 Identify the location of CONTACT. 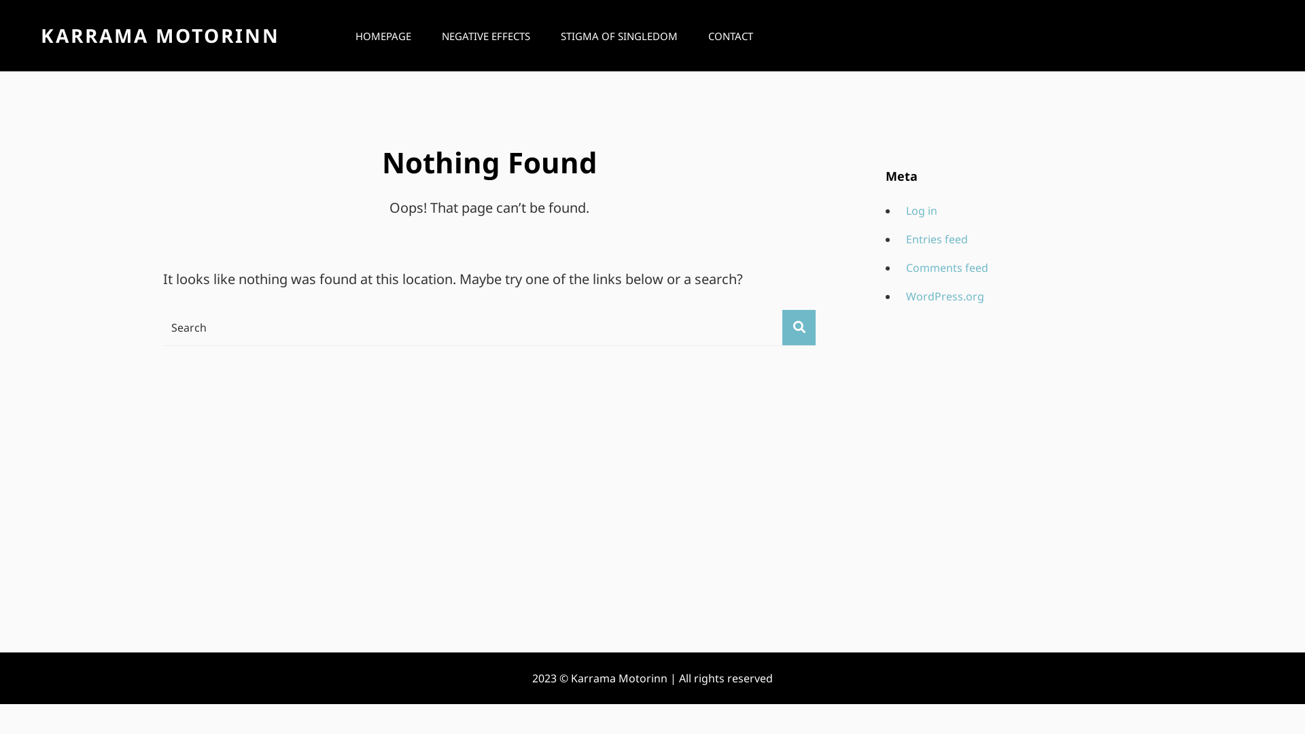
(731, 36).